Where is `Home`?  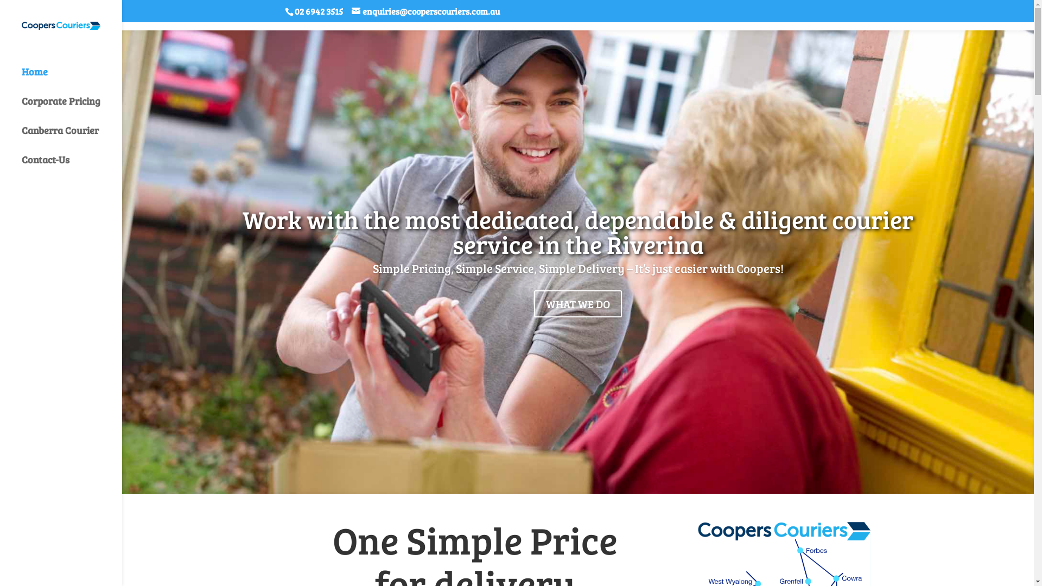
Home is located at coordinates (72, 77).